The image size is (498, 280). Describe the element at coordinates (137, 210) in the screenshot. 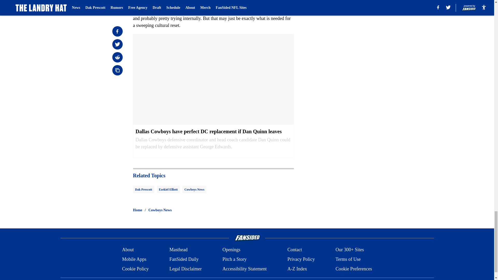

I see `Home` at that location.